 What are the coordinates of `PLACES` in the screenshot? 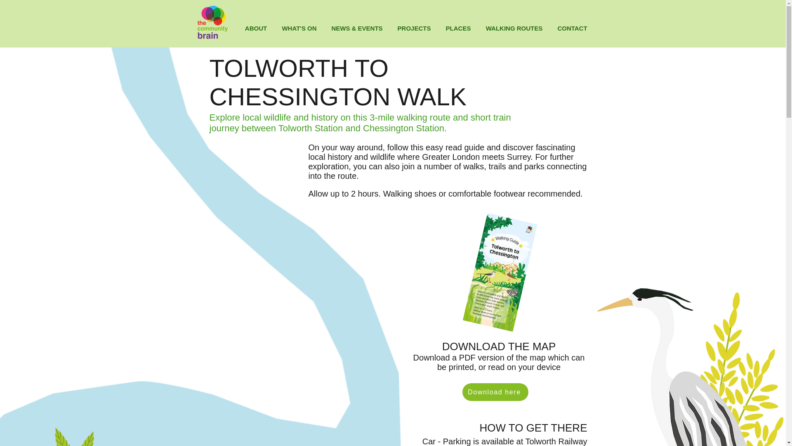 It's located at (458, 28).